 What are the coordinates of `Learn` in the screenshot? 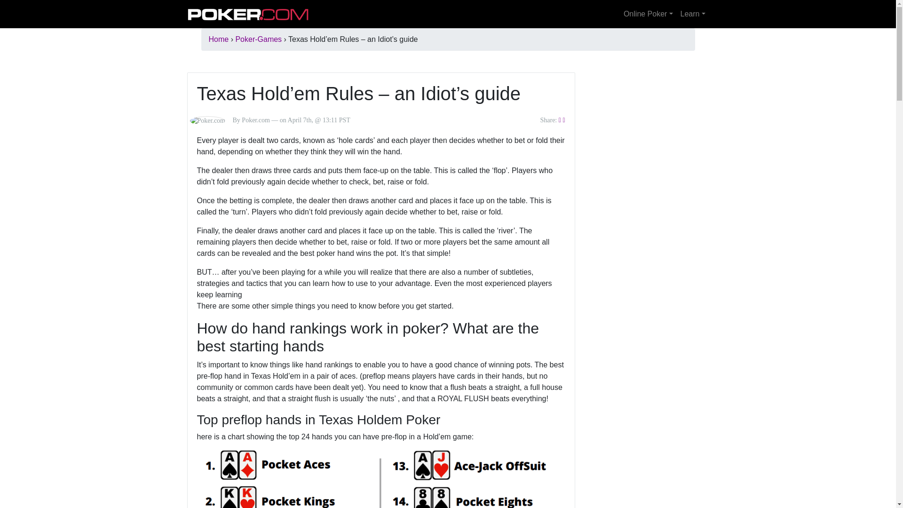 It's located at (692, 14).